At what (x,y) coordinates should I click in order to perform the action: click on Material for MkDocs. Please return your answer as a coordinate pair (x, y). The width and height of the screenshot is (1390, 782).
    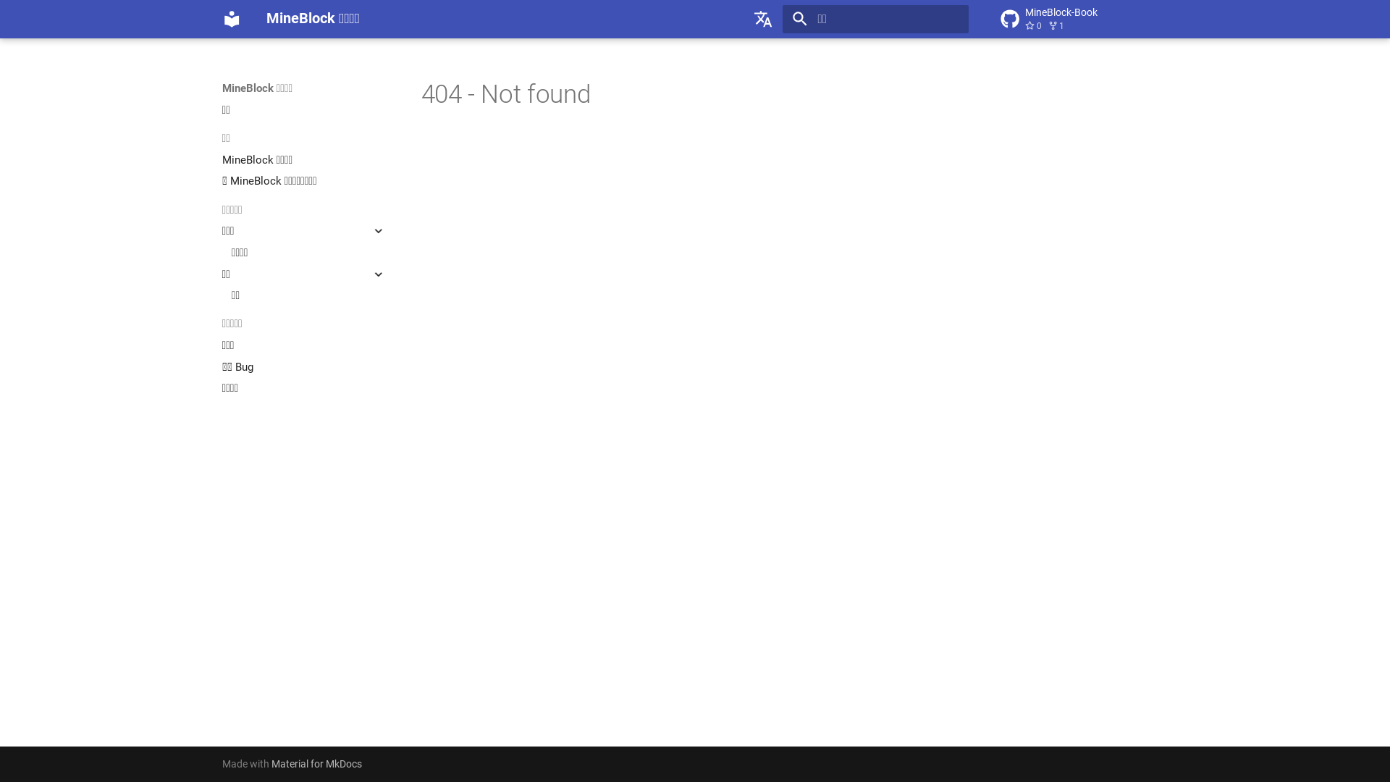
    Looking at the image, I should click on (317, 764).